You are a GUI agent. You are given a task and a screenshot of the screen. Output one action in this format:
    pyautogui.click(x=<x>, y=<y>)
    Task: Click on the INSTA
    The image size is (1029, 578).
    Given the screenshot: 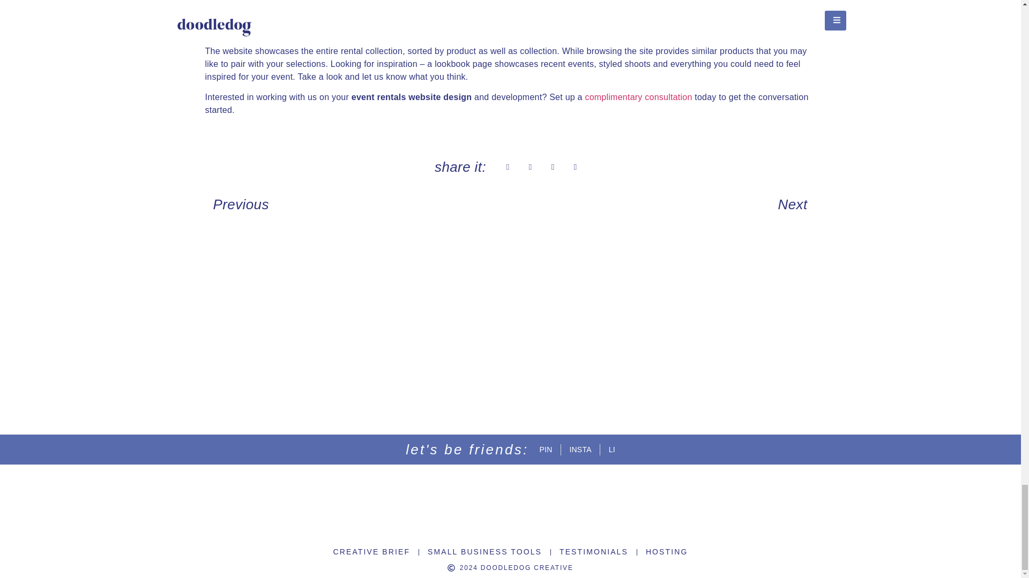 What is the action you would take?
    pyautogui.click(x=580, y=450)
    